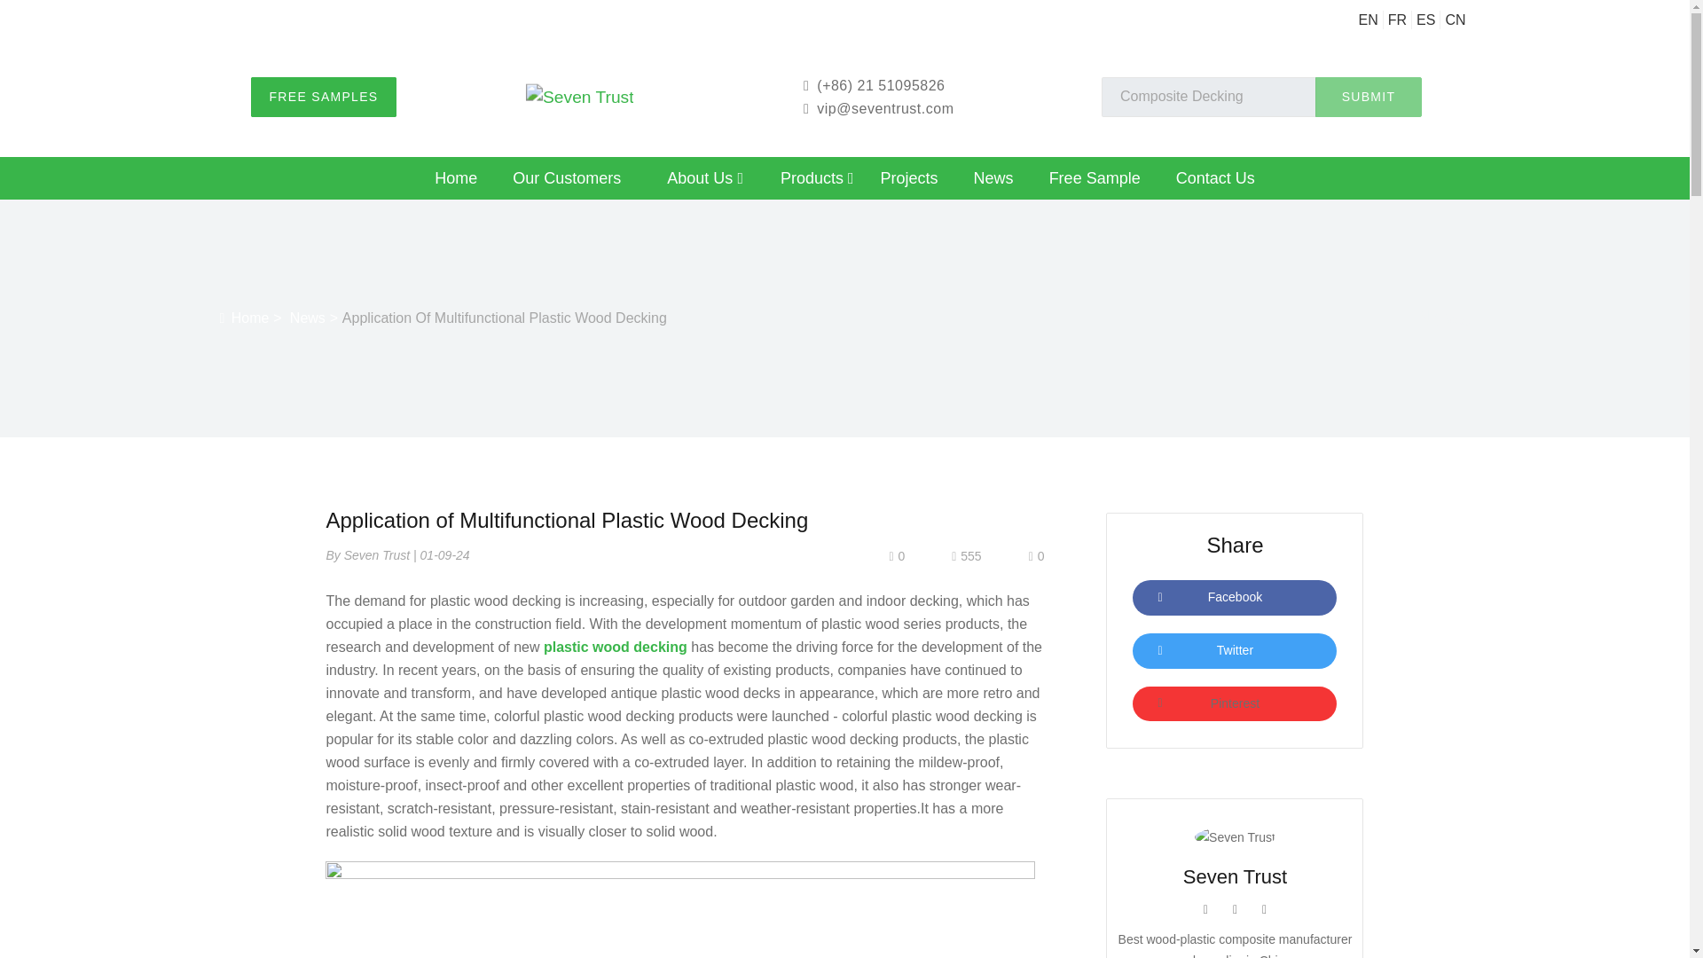  Describe the element at coordinates (818, 182) in the screenshot. I see `Products ` at that location.